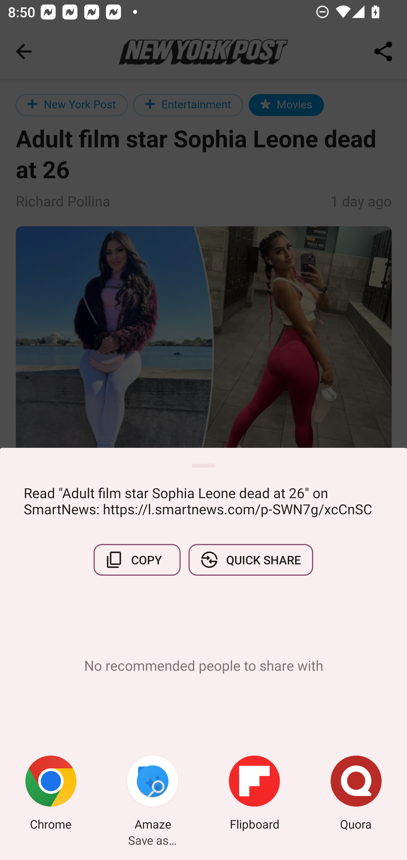 This screenshot has width=407, height=860. Describe the element at coordinates (137, 560) in the screenshot. I see `COPY` at that location.